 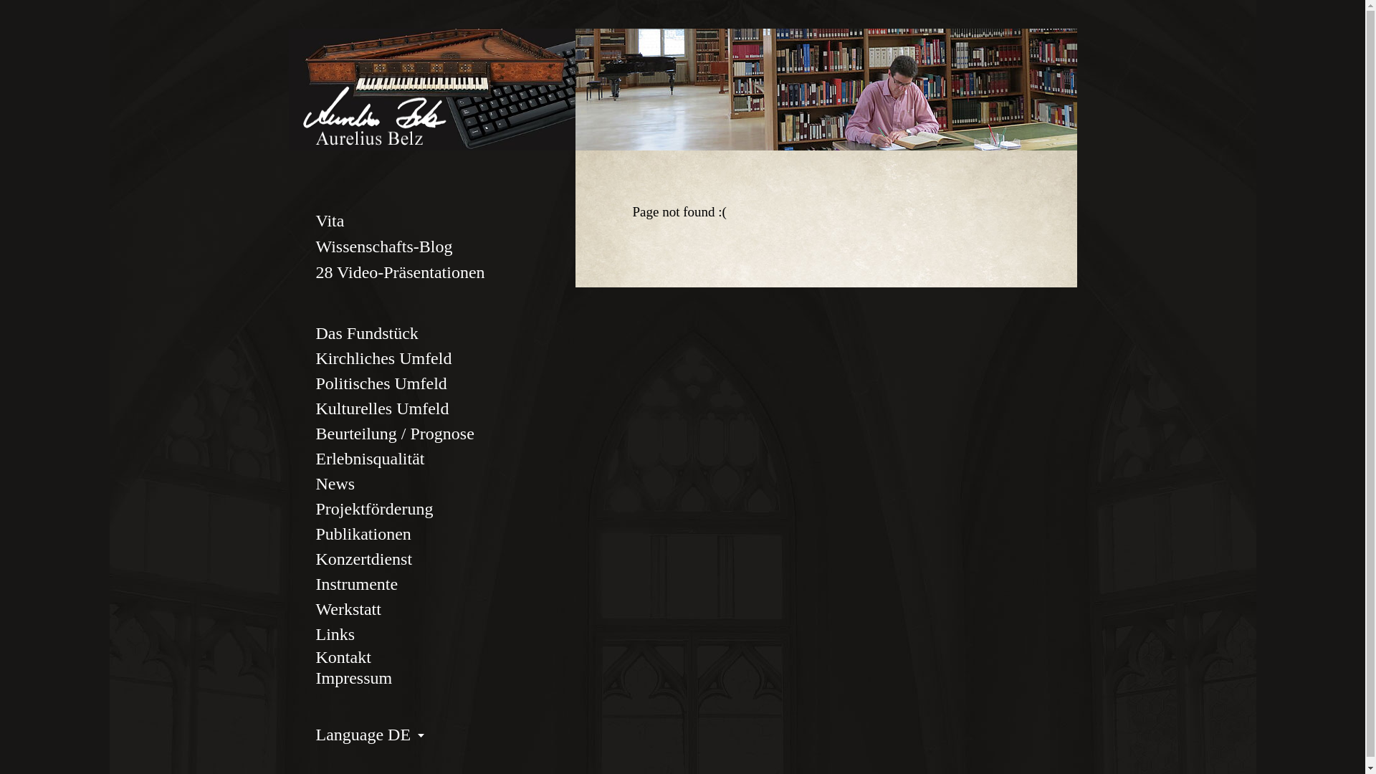 What do you see at coordinates (335, 484) in the screenshot?
I see `News` at bounding box center [335, 484].